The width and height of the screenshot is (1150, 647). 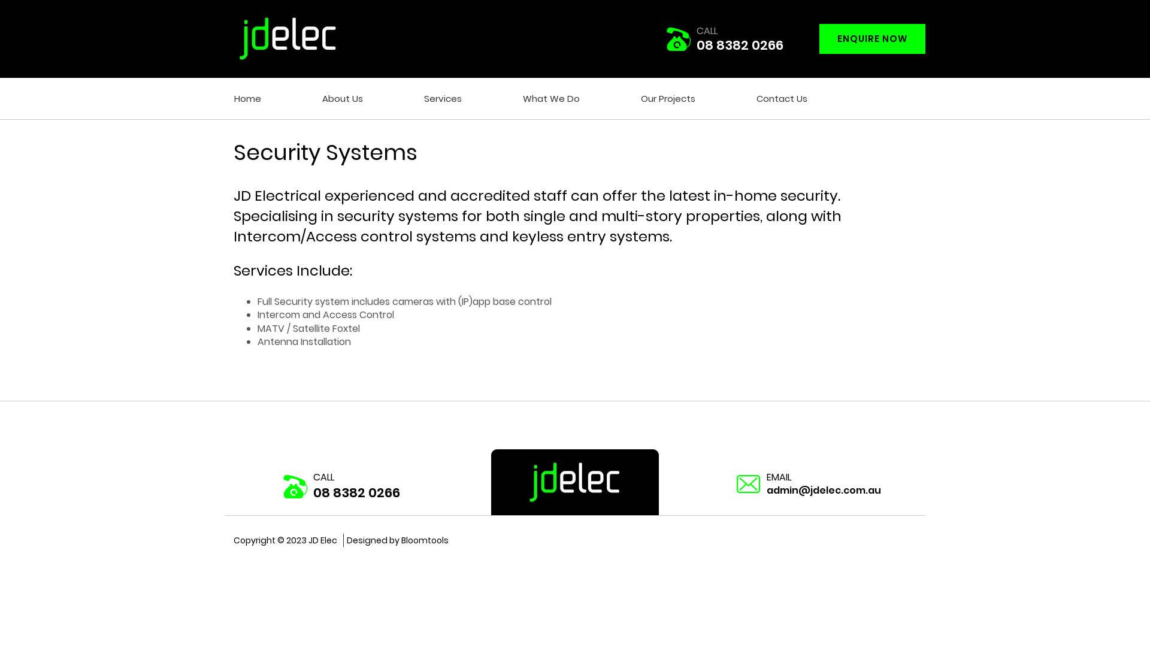 I want to click on CALL
08 8382 0266, so click(x=341, y=486).